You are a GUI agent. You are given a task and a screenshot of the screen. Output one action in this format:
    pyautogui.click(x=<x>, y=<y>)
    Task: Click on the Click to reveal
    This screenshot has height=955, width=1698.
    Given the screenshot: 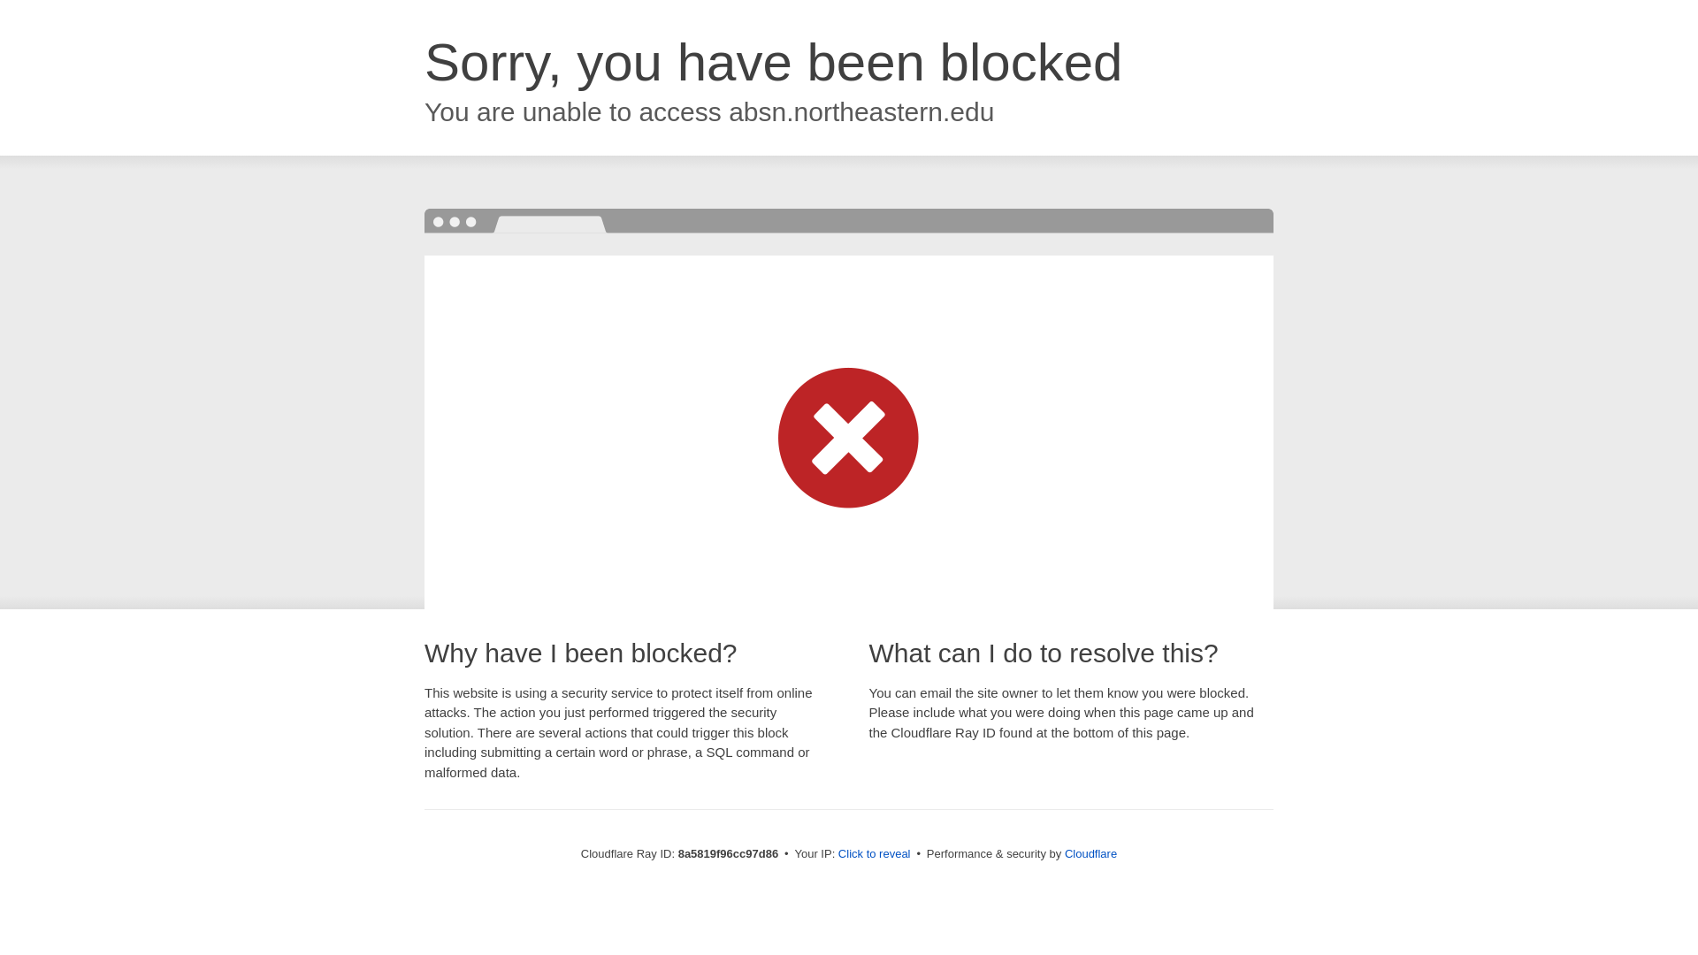 What is the action you would take?
    pyautogui.click(x=874, y=854)
    